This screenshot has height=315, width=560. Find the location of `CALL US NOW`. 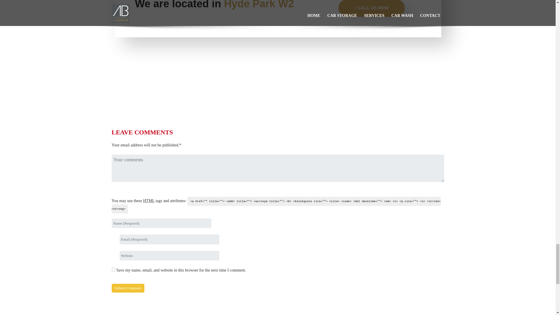

CALL US NOW is located at coordinates (372, 8).